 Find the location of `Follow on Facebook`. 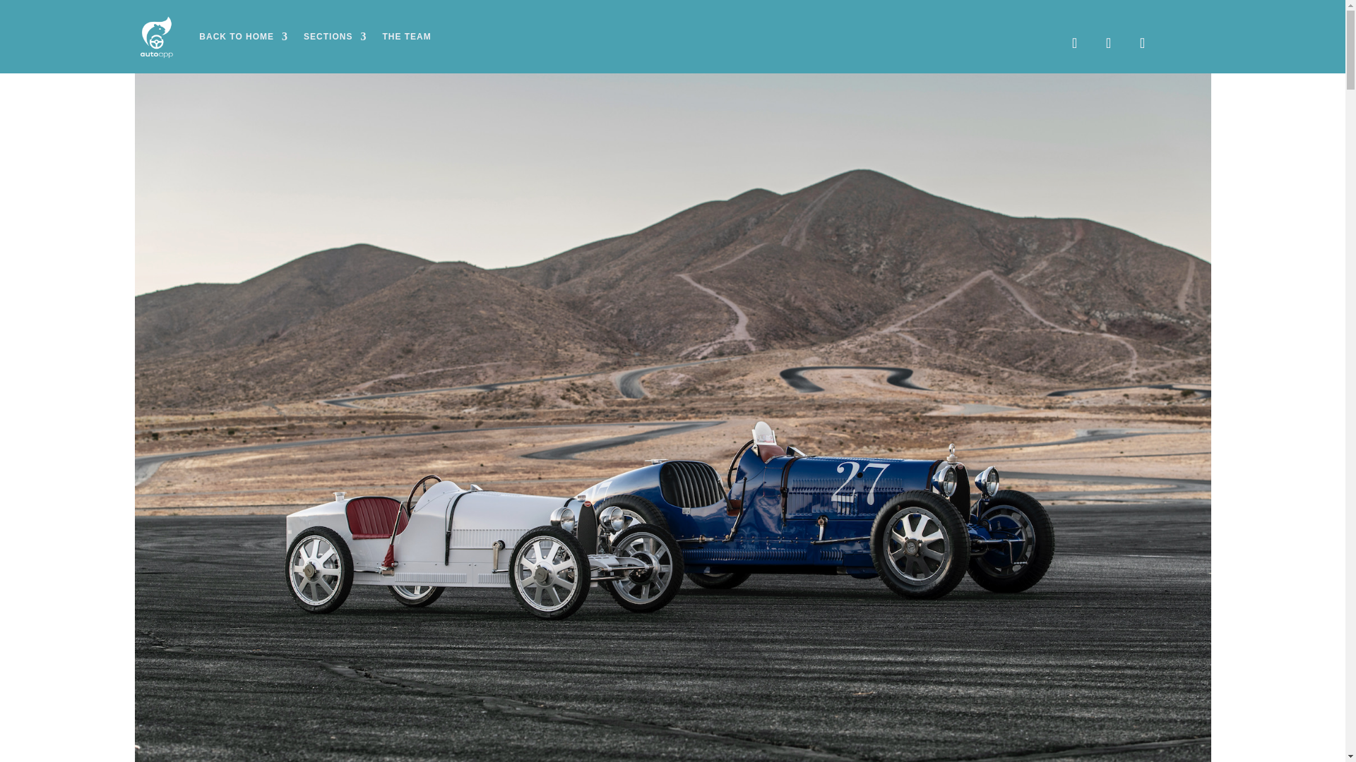

Follow on Facebook is located at coordinates (1074, 43).